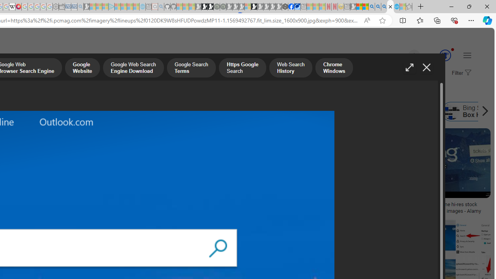 The image size is (496, 279). I want to click on Old Bing, so click(124, 112).